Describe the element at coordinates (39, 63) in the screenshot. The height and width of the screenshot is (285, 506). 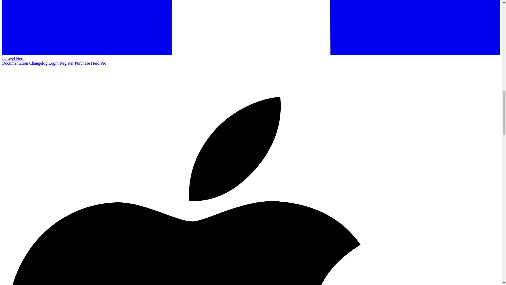
I see `Changelog` at that location.